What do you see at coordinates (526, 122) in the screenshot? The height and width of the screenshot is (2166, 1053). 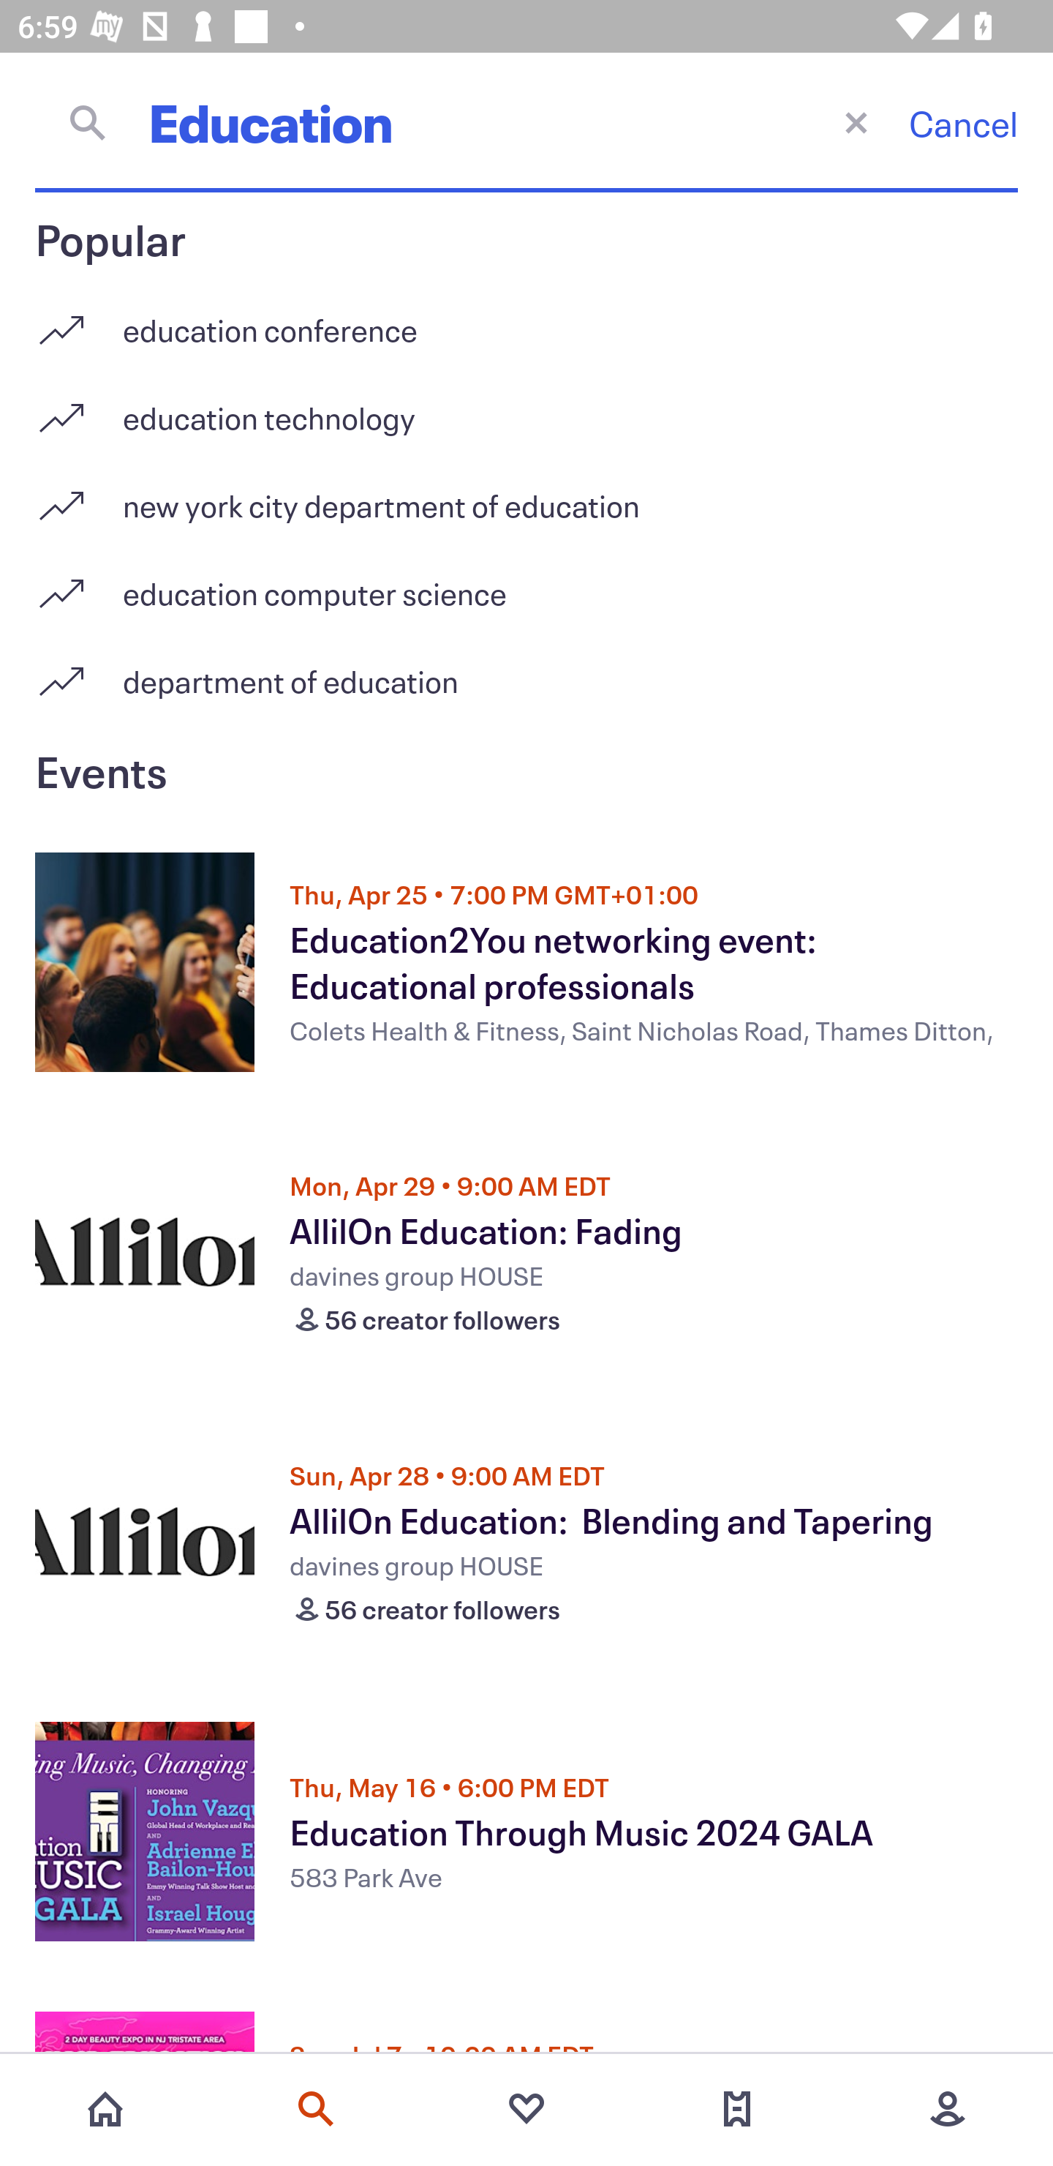 I see `Education Close current screen Cancel` at bounding box center [526, 122].